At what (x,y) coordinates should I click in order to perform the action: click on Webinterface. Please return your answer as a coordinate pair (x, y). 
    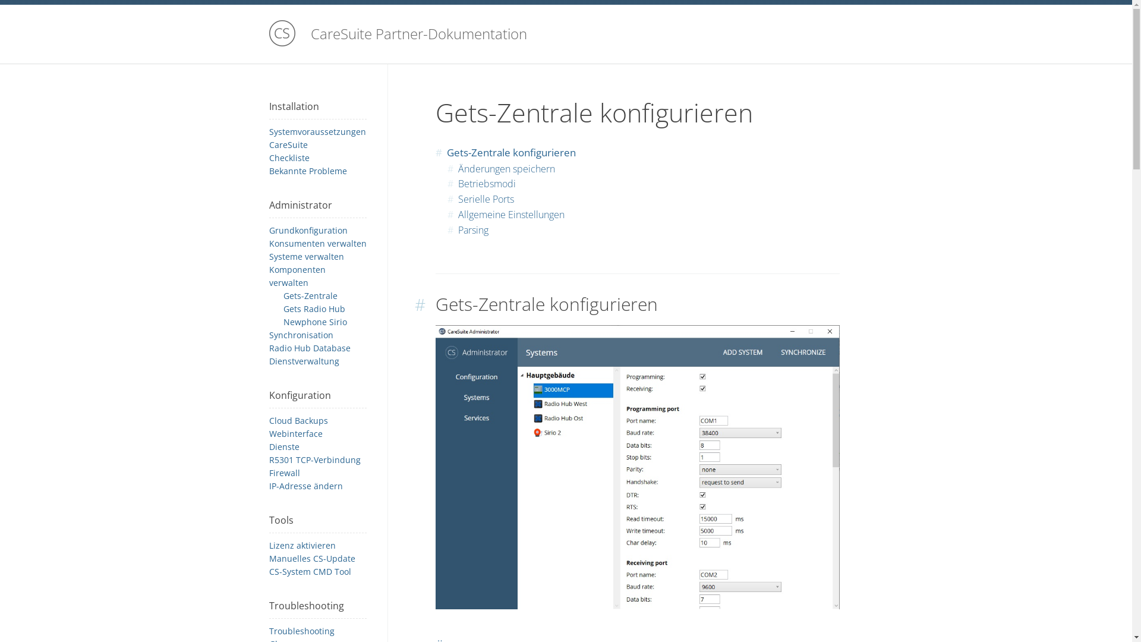
    Looking at the image, I should click on (295, 434).